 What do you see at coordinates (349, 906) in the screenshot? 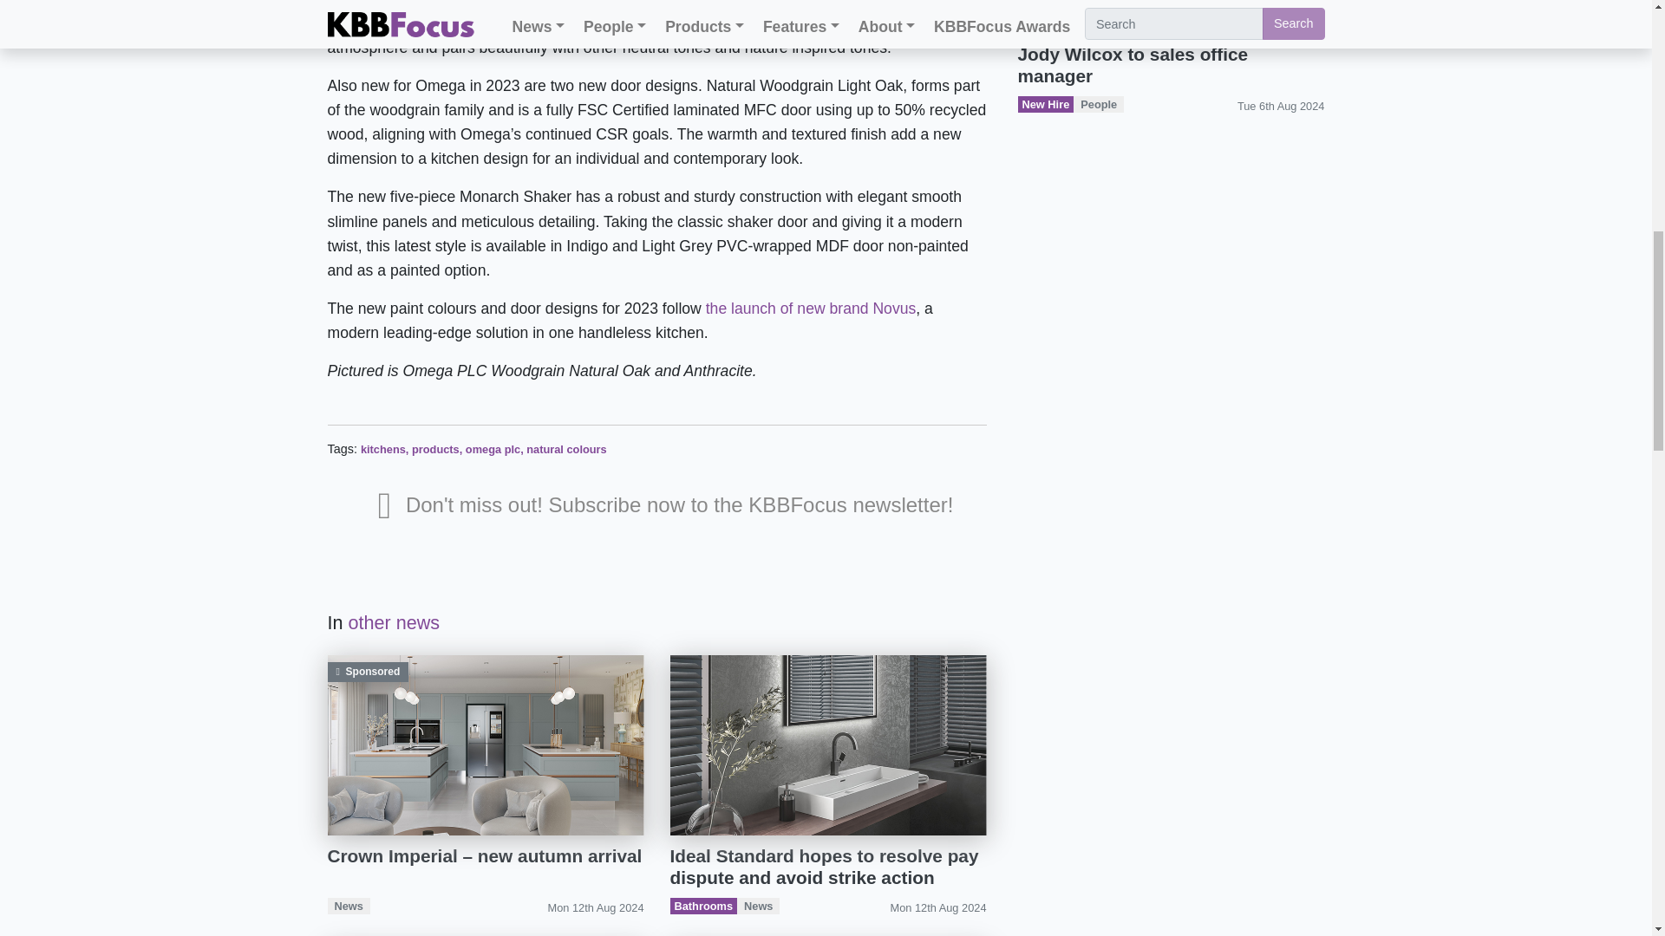
I see `News` at bounding box center [349, 906].